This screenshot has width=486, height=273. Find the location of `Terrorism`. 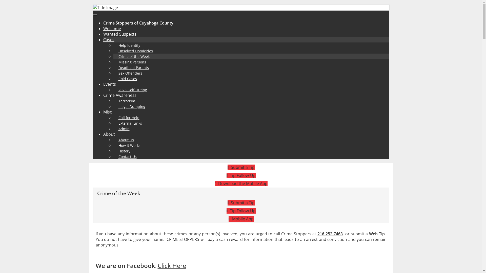

Terrorism is located at coordinates (127, 101).